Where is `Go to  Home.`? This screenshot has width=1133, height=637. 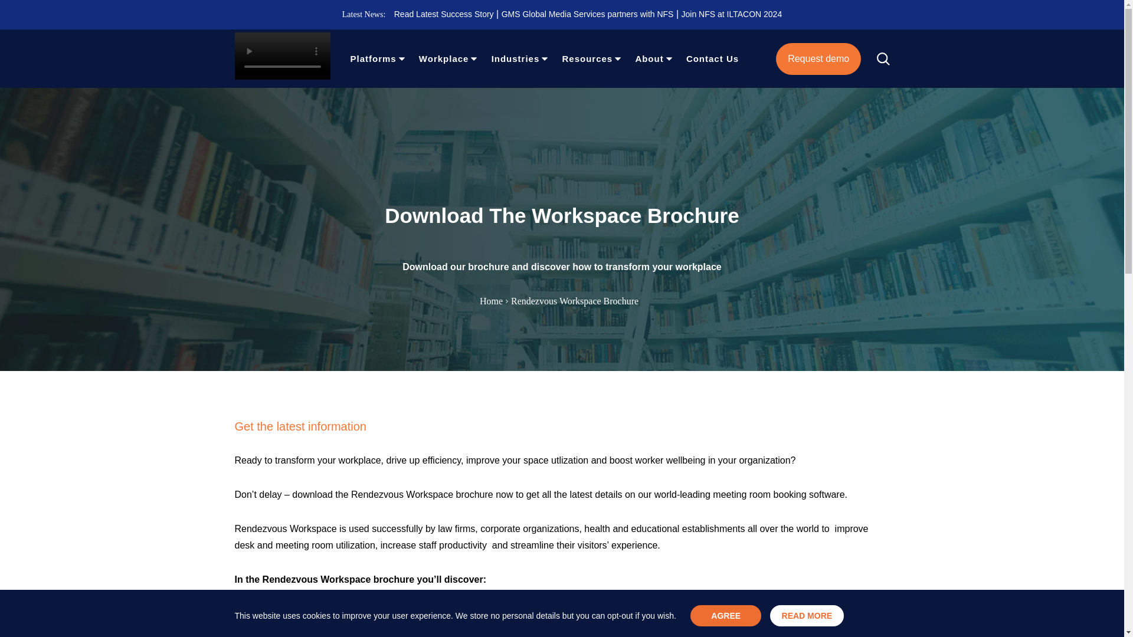
Go to  Home. is located at coordinates (494, 301).